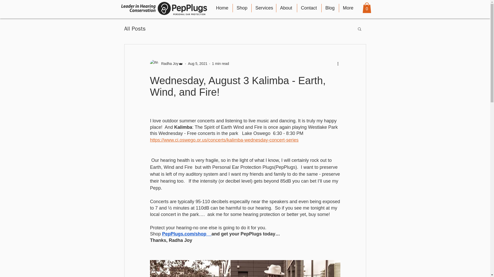 The image size is (494, 277). I want to click on Aug 5, 2021, so click(198, 63).